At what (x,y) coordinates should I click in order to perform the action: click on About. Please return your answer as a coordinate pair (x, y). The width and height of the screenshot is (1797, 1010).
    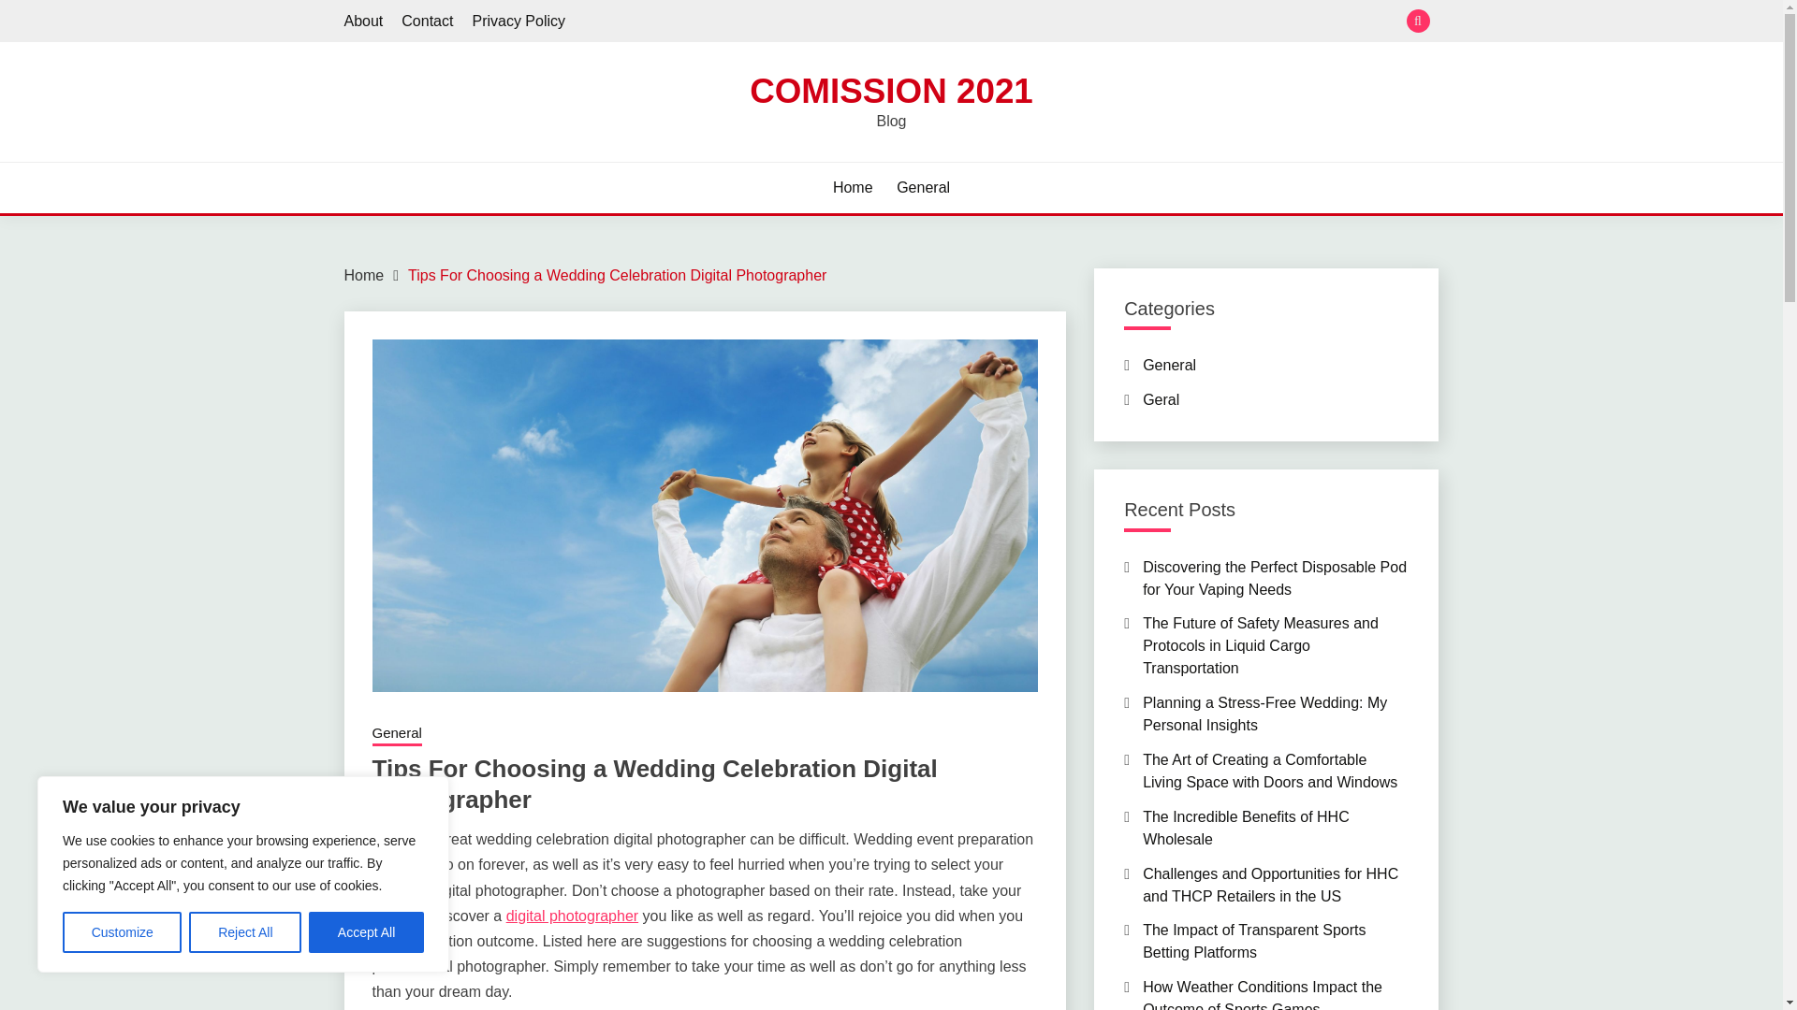
    Looking at the image, I should click on (364, 21).